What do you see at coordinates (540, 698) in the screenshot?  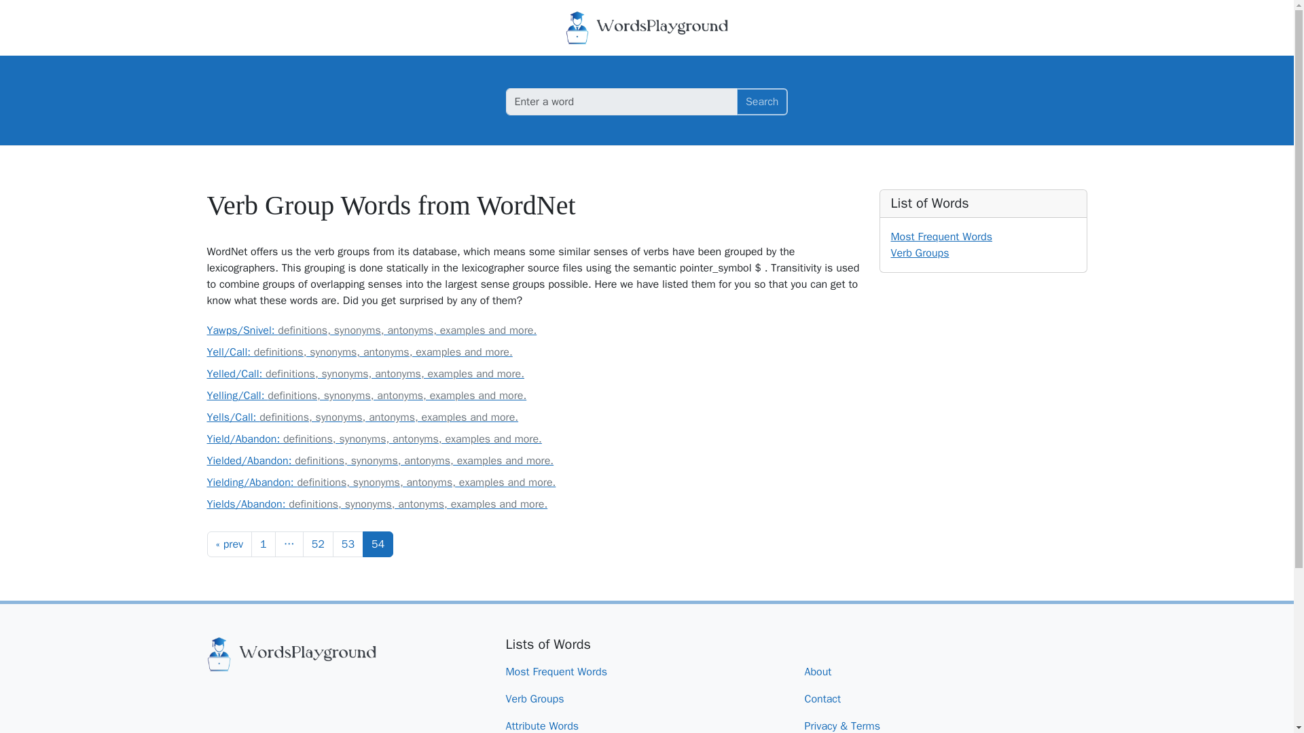 I see `Verb Groups` at bounding box center [540, 698].